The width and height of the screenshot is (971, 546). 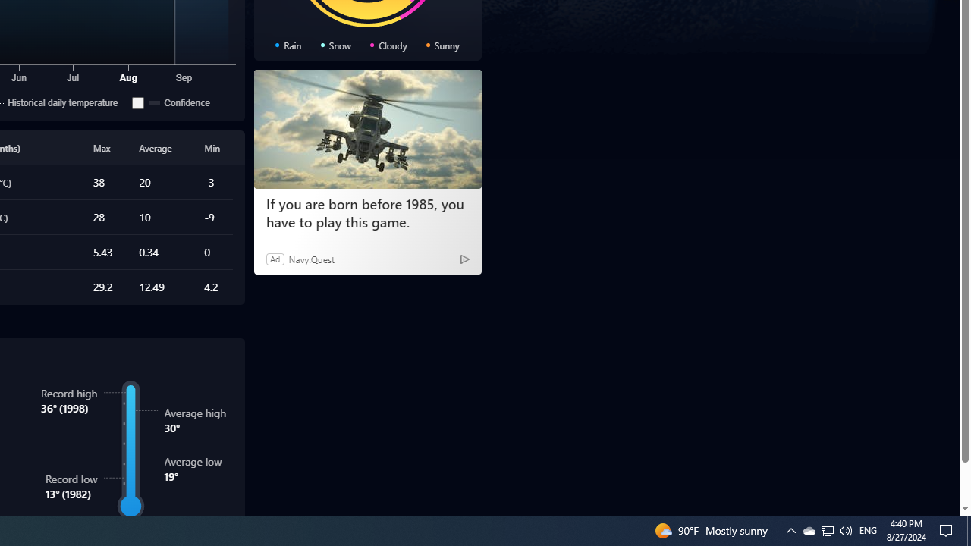 I want to click on Q2790: 100%, so click(x=845, y=531).